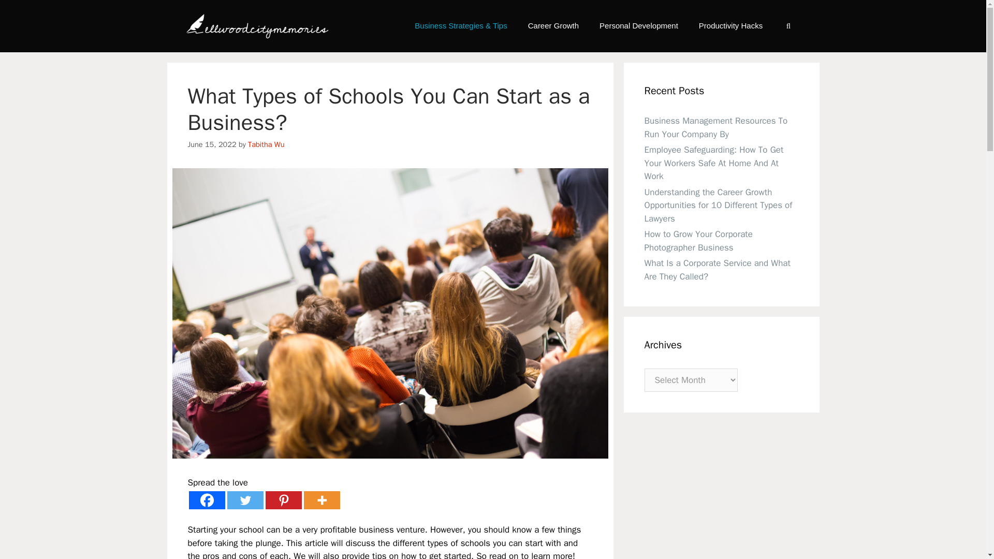  I want to click on Business Management Resources To Run Your Company By, so click(715, 127).